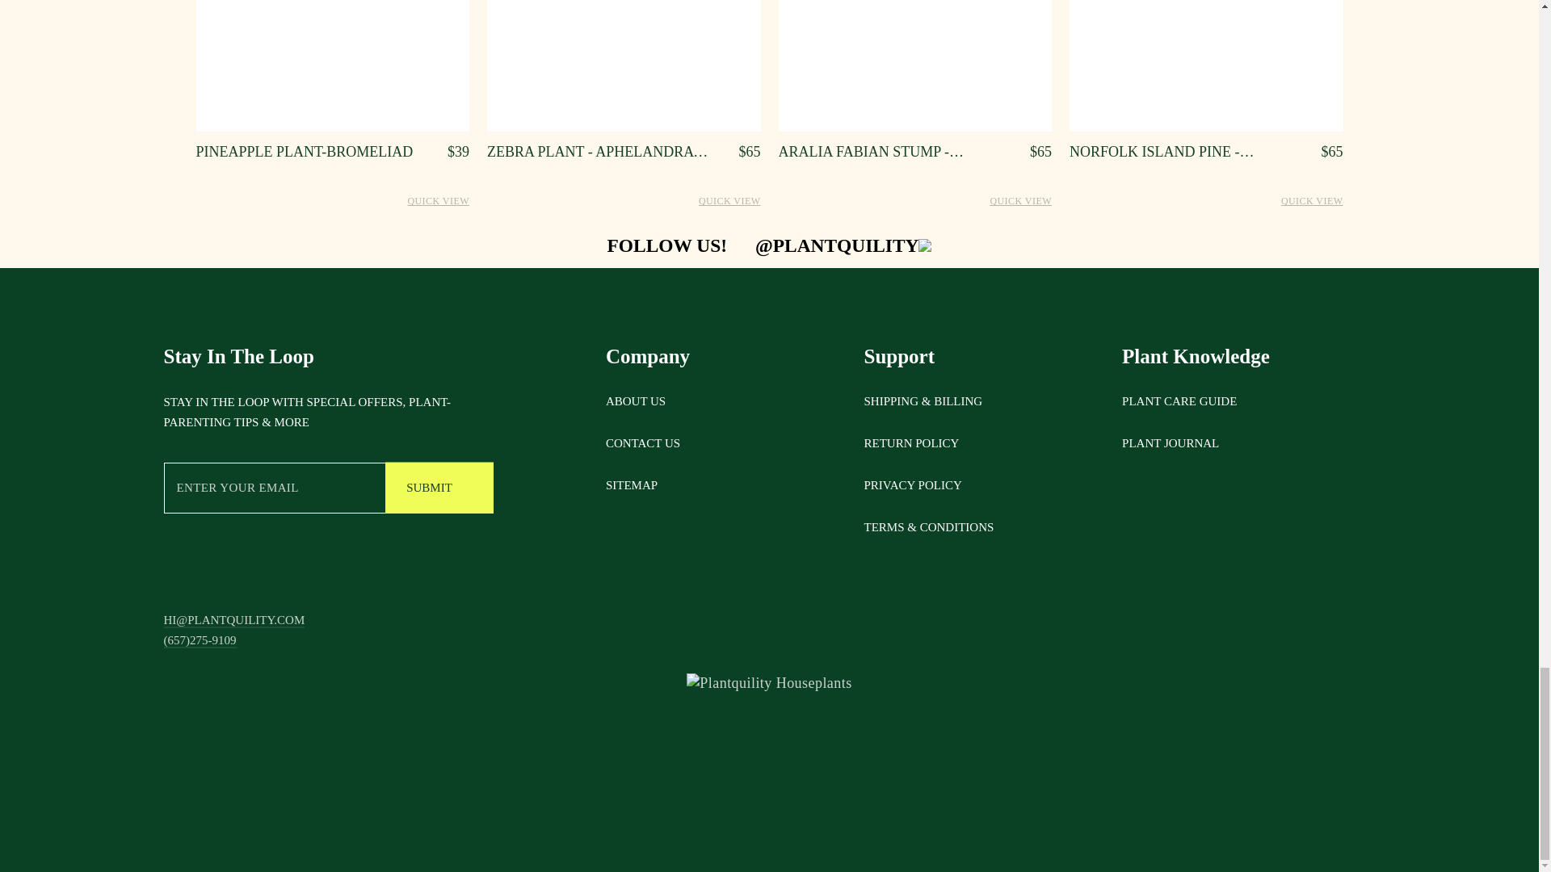 This screenshot has width=1551, height=872. What do you see at coordinates (750, 775) in the screenshot?
I see `Plantquility Houseplants  on Facebook` at bounding box center [750, 775].